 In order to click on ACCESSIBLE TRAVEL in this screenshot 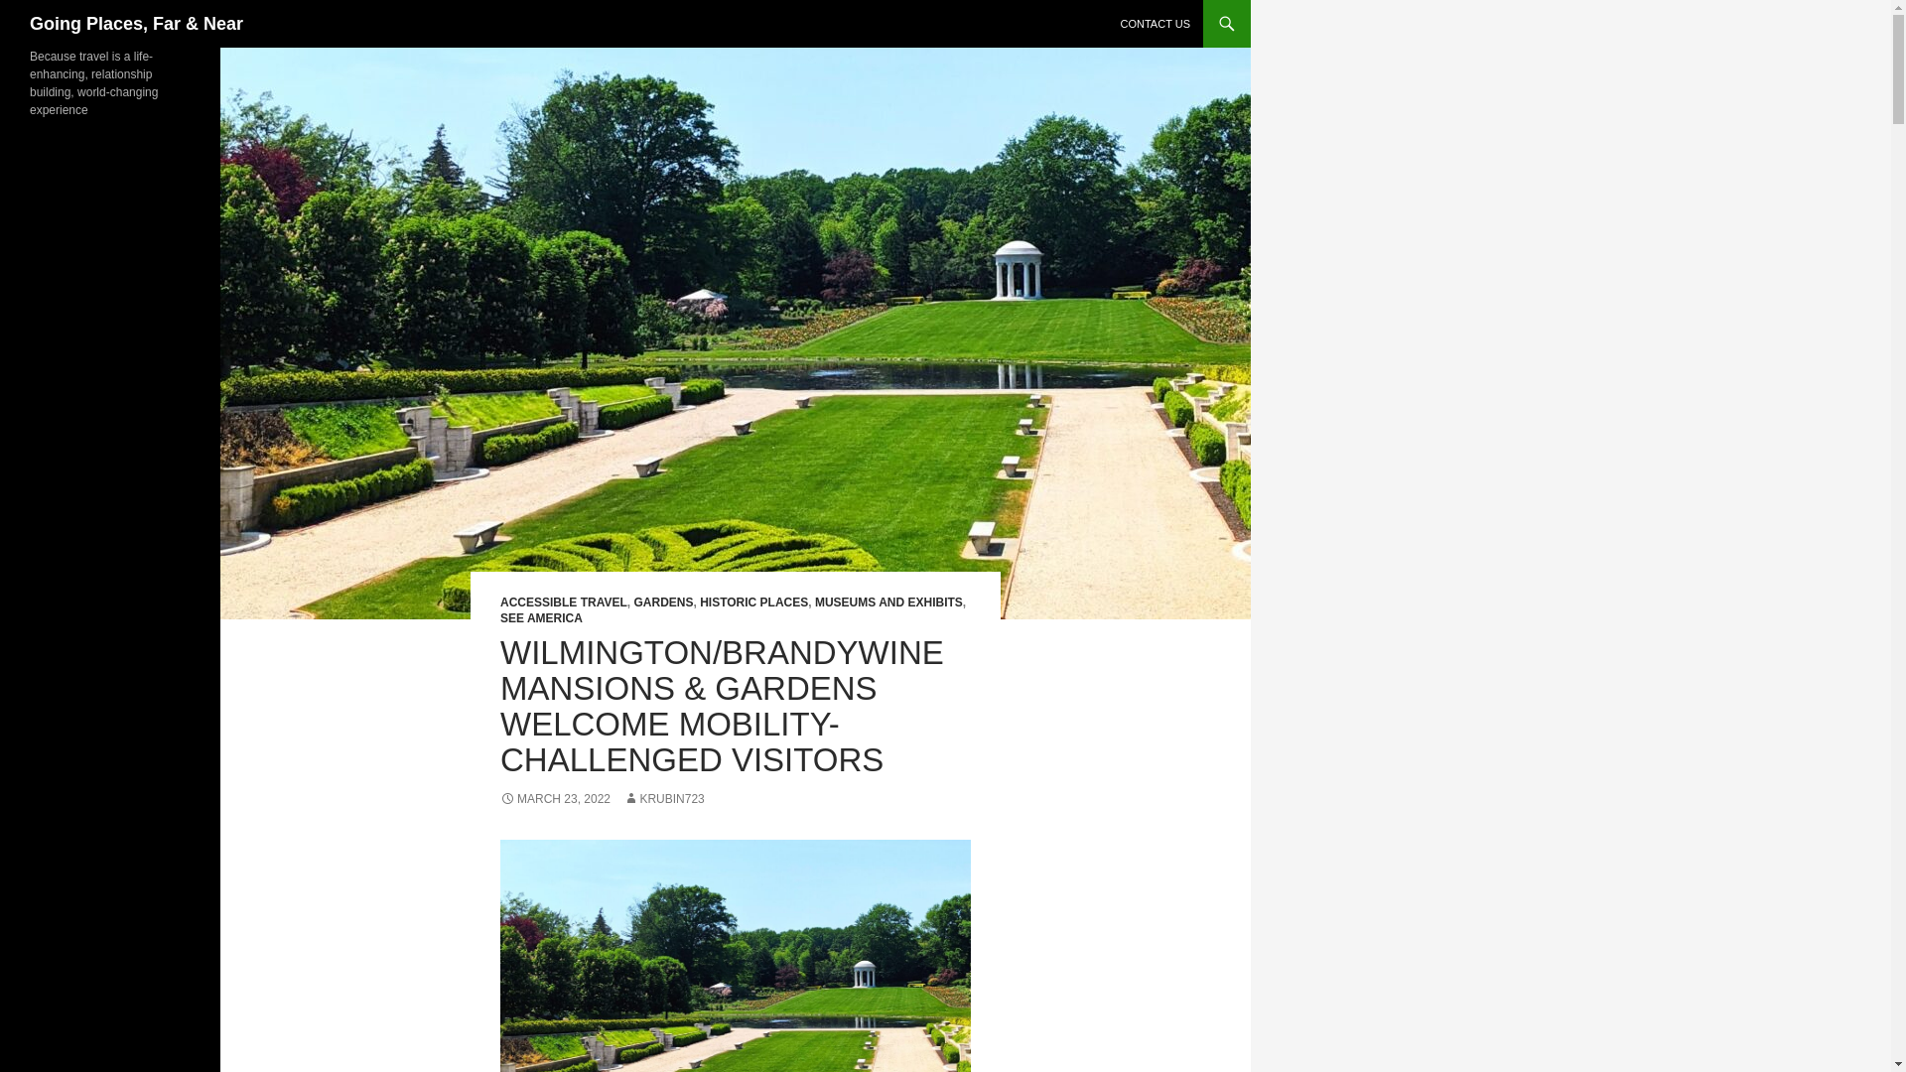, I will do `click(563, 603)`.